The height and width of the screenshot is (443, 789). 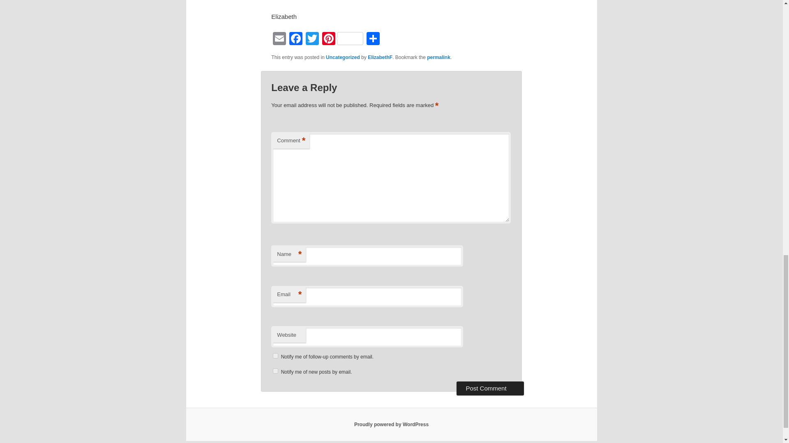 What do you see at coordinates (490, 388) in the screenshot?
I see `Post Comment` at bounding box center [490, 388].